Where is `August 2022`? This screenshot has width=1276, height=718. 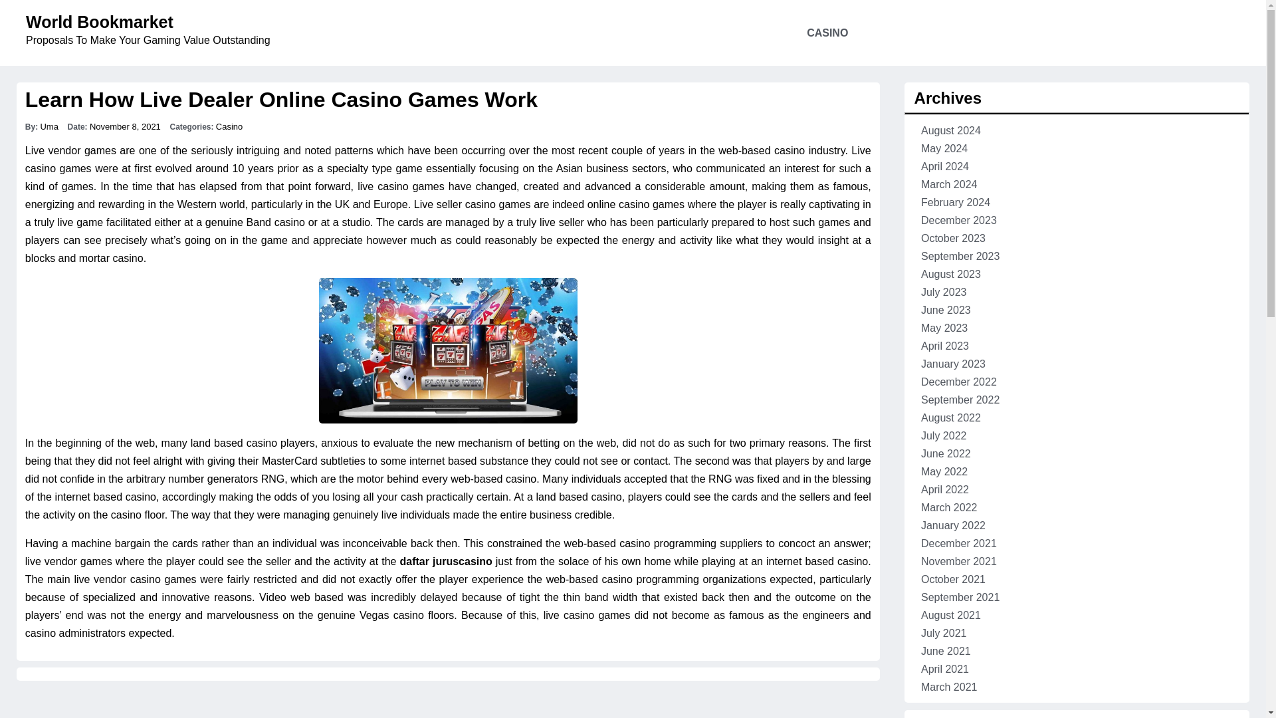
August 2022 is located at coordinates (951, 418).